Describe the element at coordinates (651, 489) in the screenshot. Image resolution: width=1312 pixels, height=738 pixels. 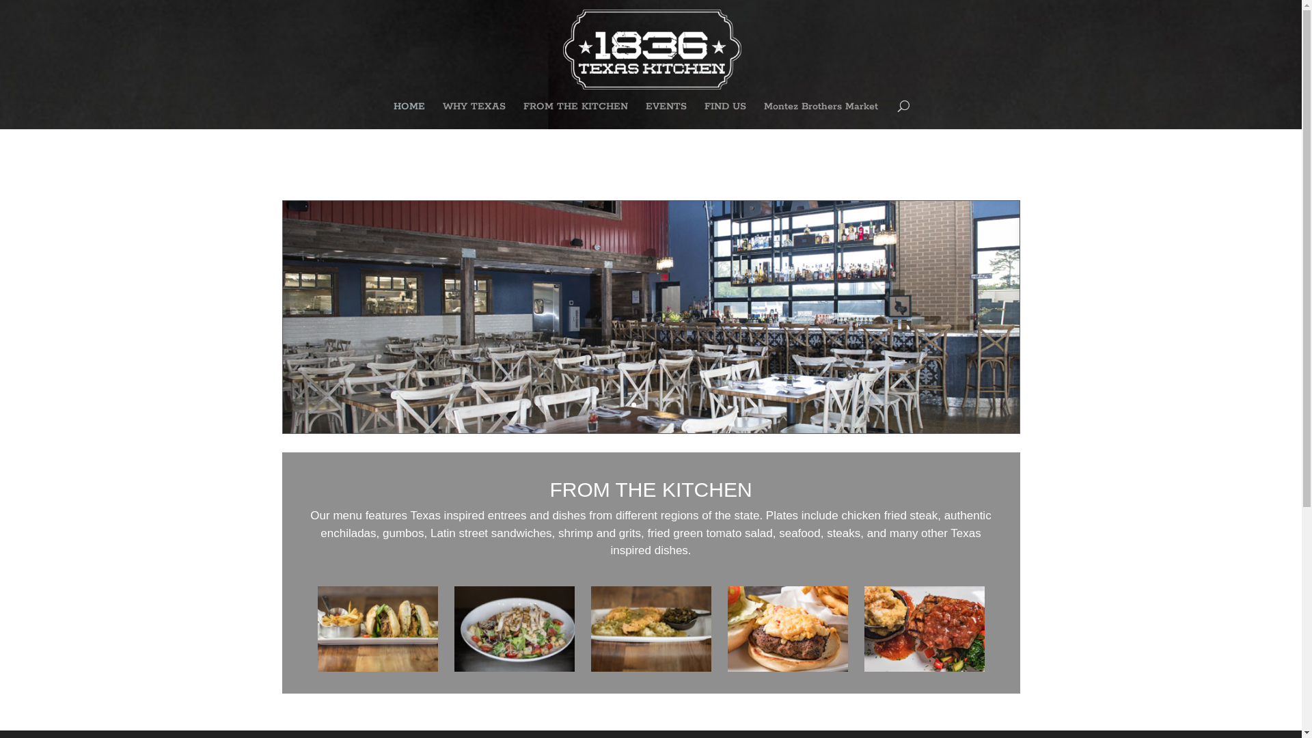
I see `FROM THE KITCHEN` at that location.